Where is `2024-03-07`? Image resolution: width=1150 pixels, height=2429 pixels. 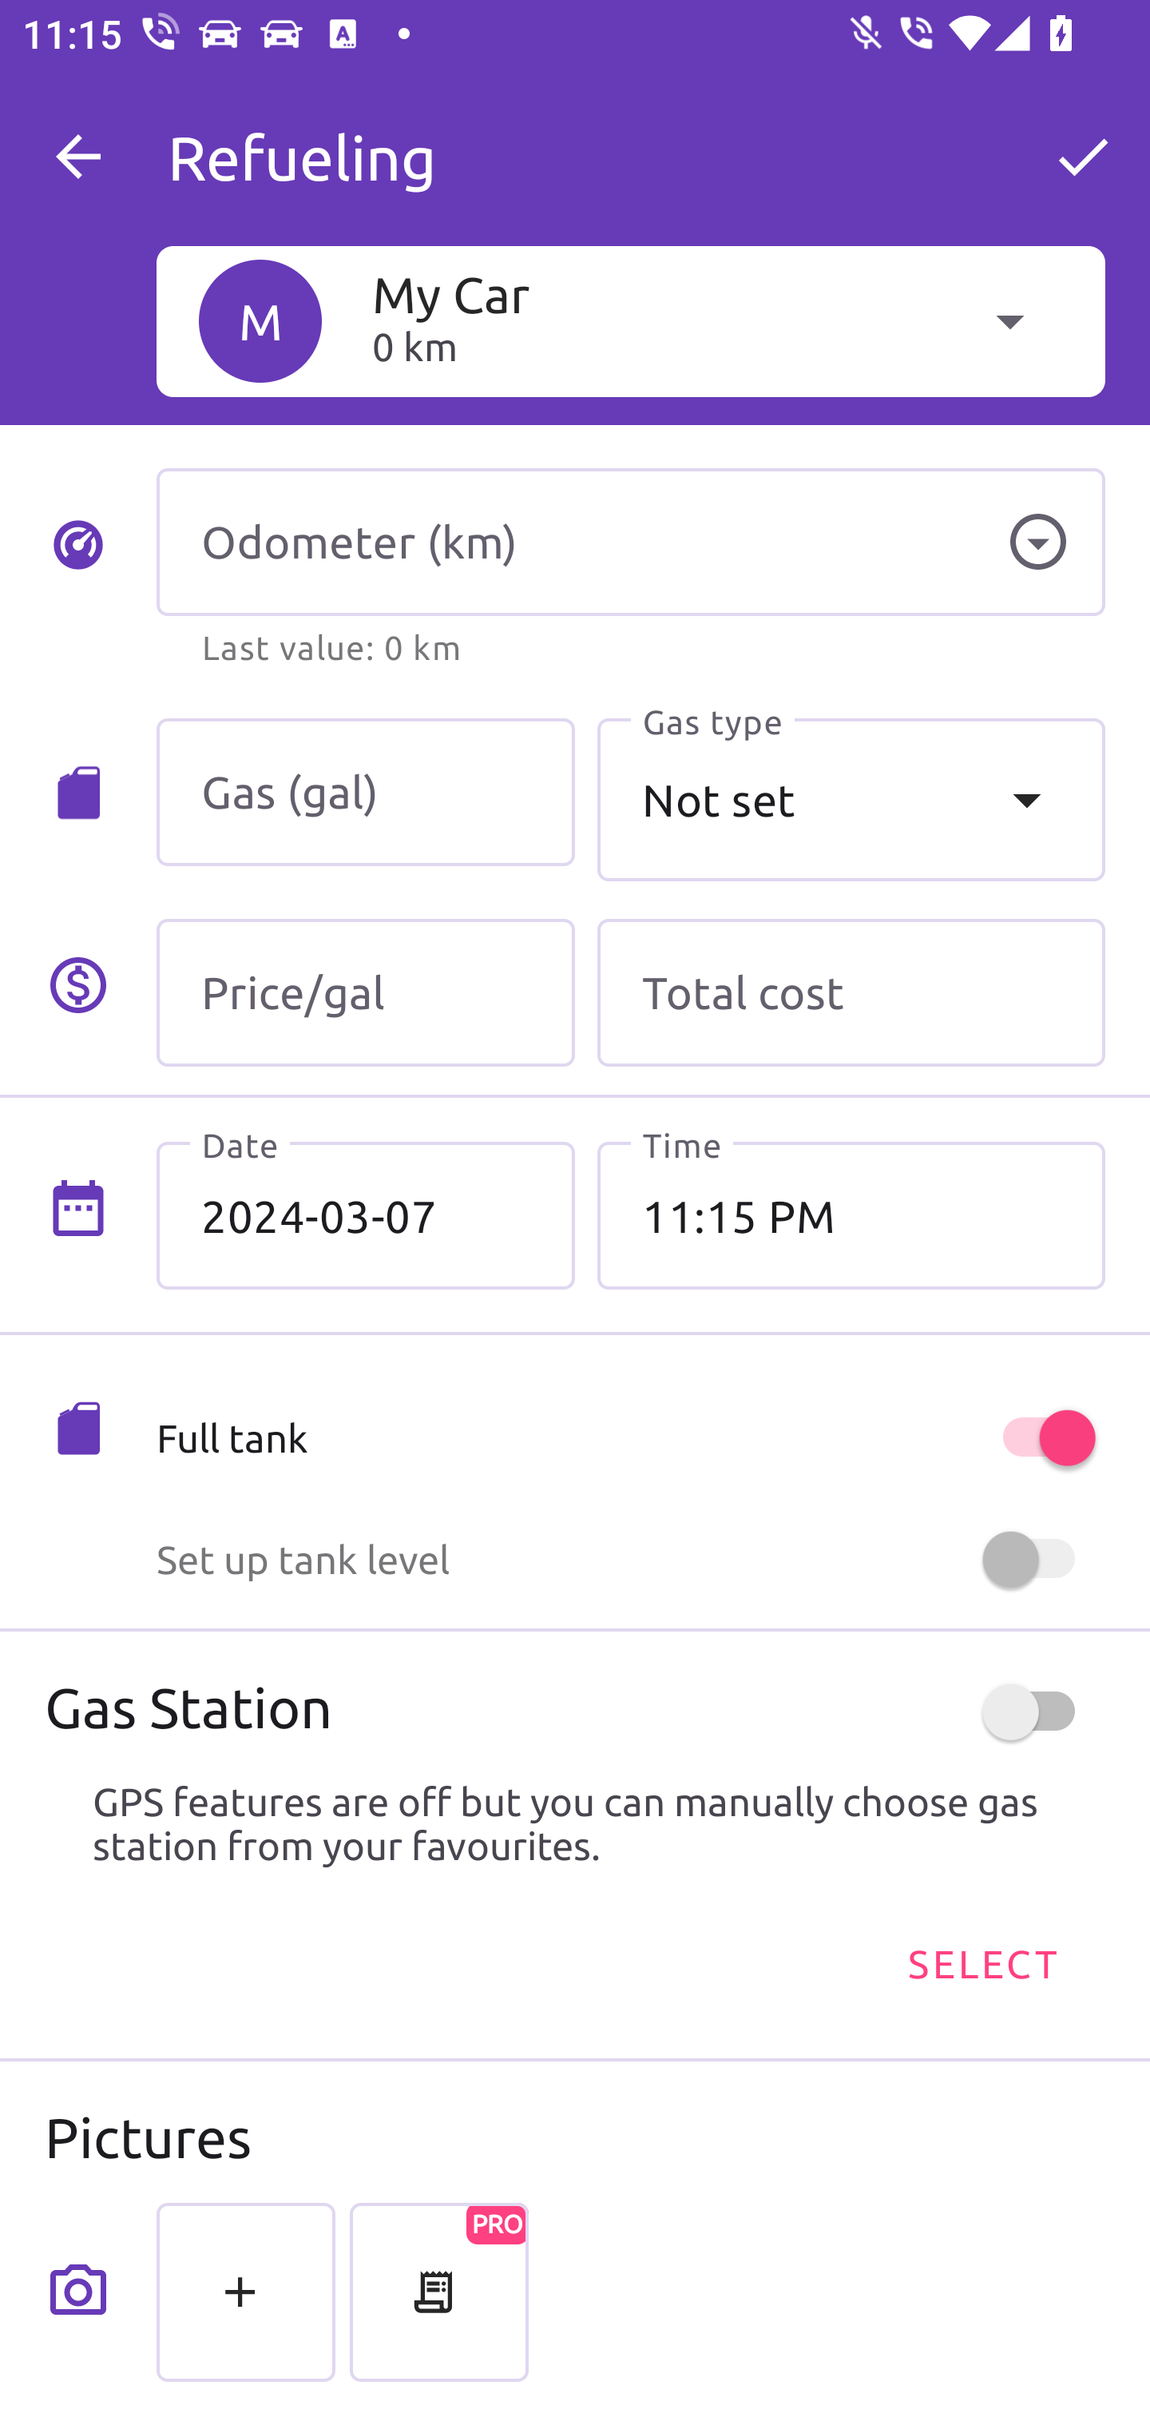 2024-03-07 is located at coordinates (366, 1215).